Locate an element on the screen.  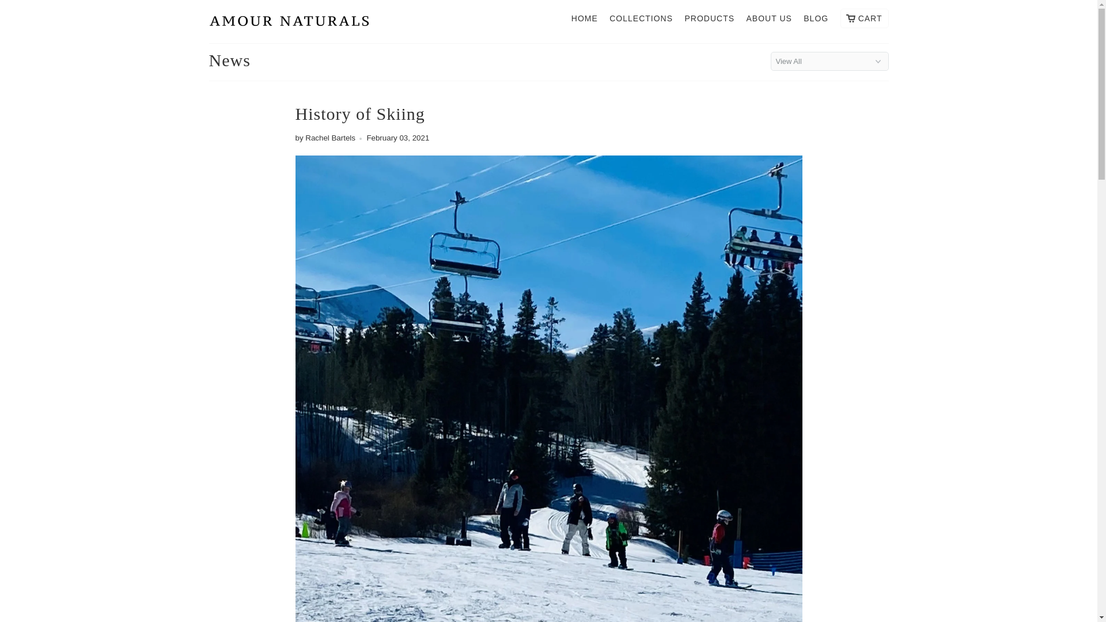
ABOUT US is located at coordinates (769, 21).